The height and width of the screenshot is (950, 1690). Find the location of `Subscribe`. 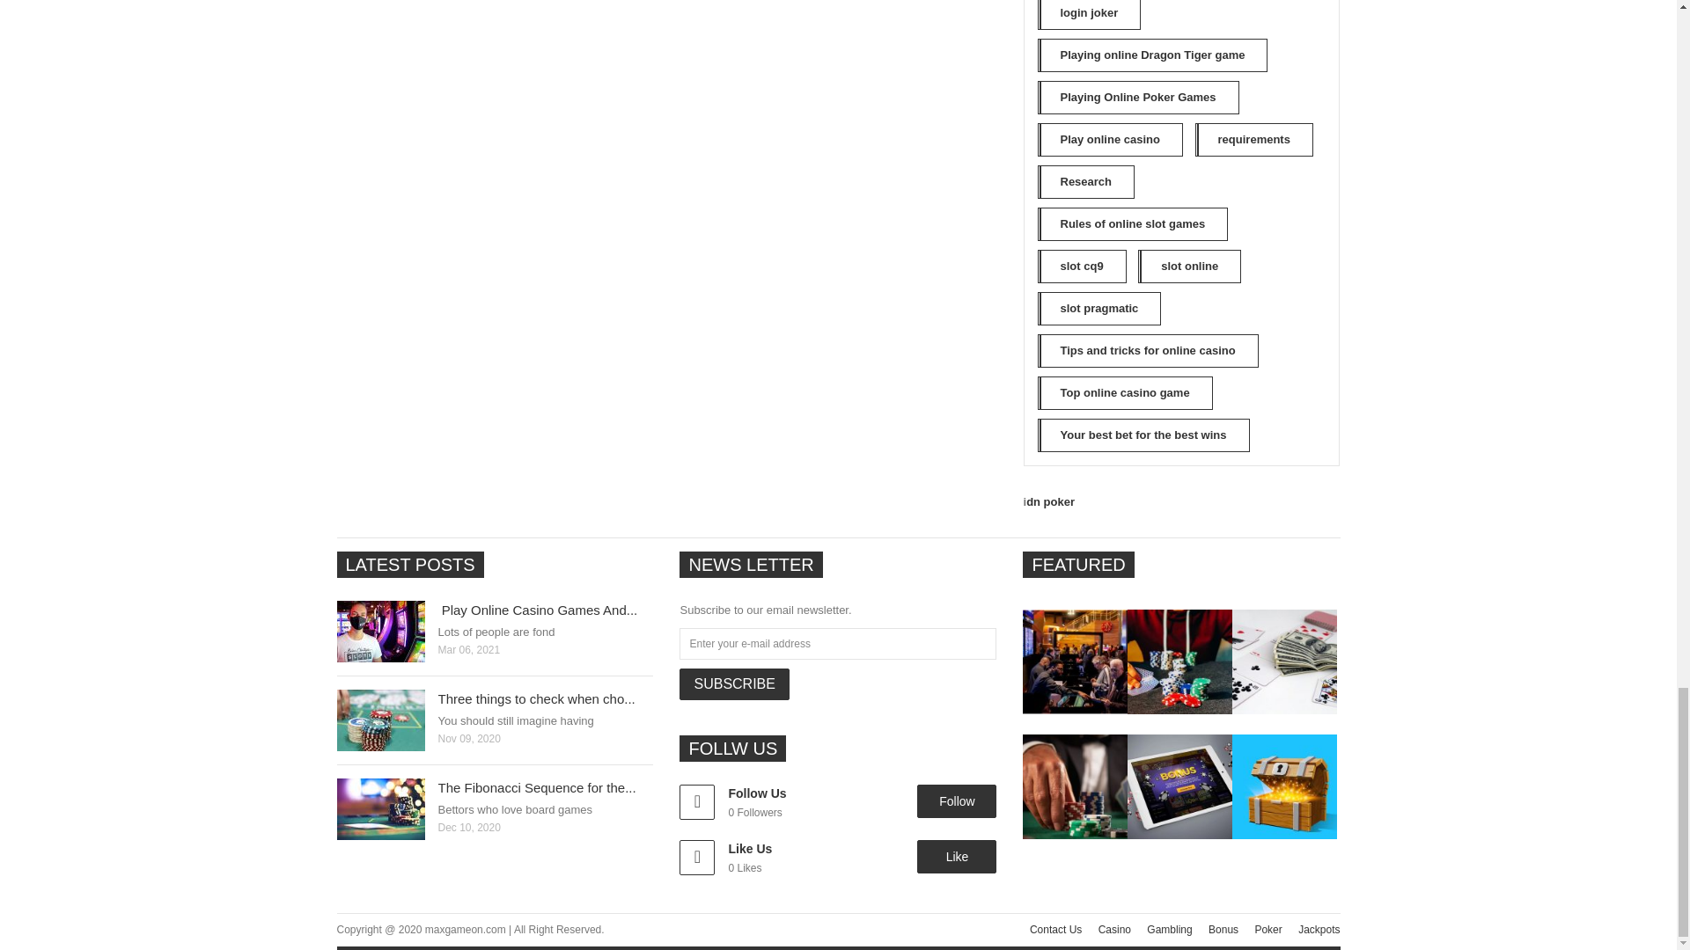

Subscribe is located at coordinates (734, 684).